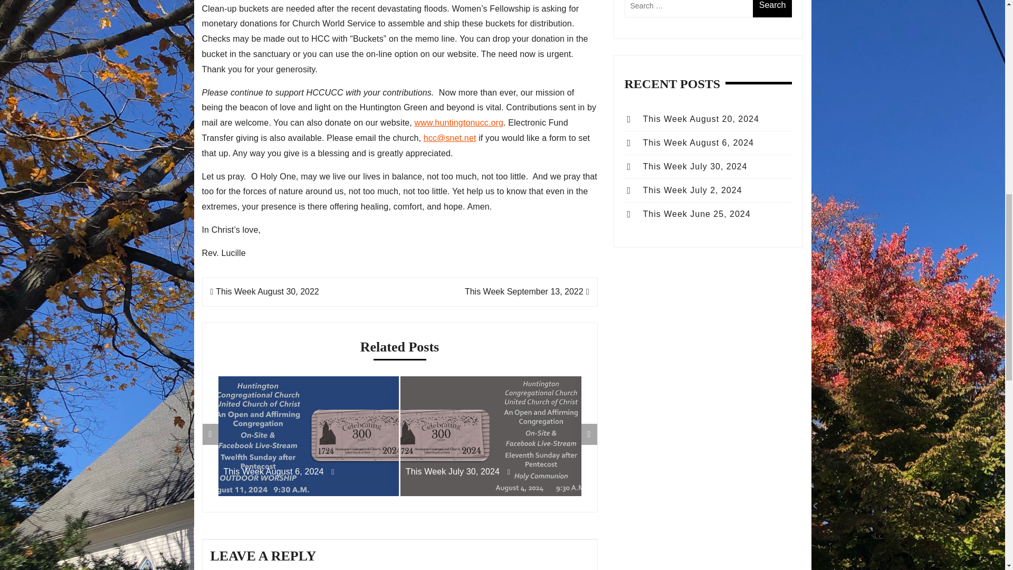  What do you see at coordinates (264, 291) in the screenshot?
I see `This Week August 30, 2022` at bounding box center [264, 291].